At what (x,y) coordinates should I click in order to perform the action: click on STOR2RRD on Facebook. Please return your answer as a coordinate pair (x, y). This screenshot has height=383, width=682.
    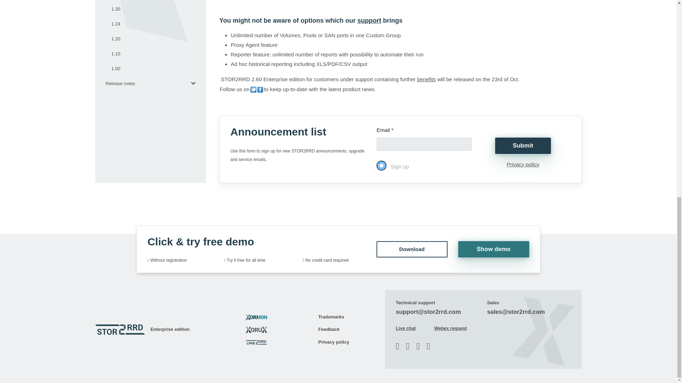
    Looking at the image, I should click on (260, 89).